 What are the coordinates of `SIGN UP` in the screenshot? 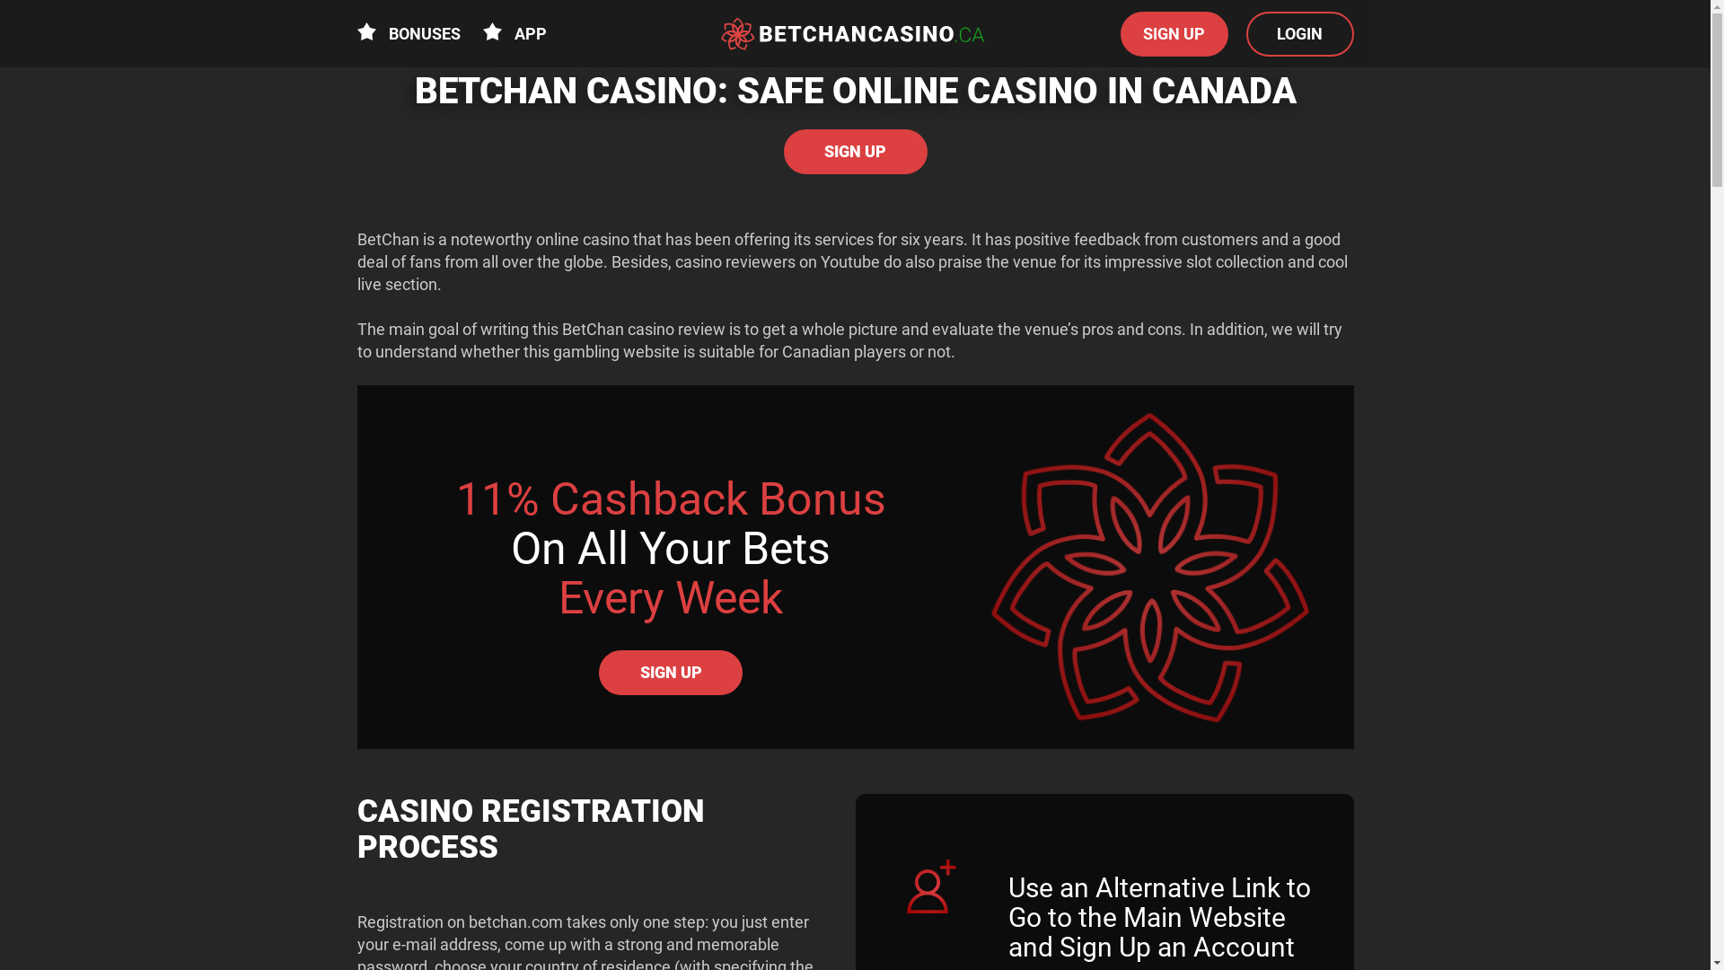 It's located at (1174, 33).